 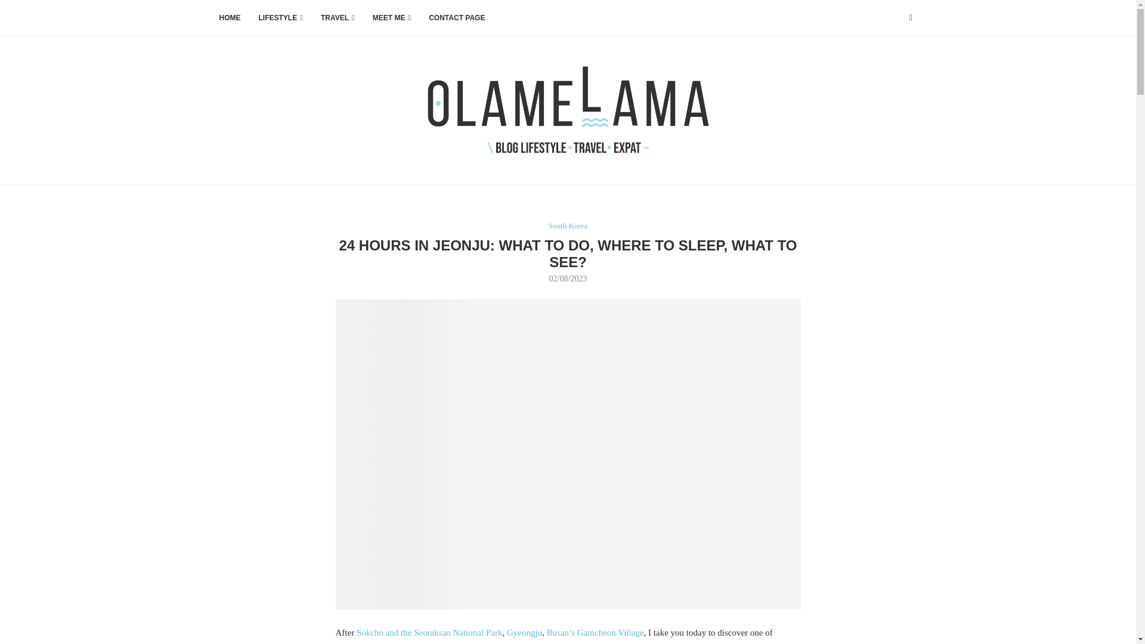 I want to click on South Korea, so click(x=568, y=225).